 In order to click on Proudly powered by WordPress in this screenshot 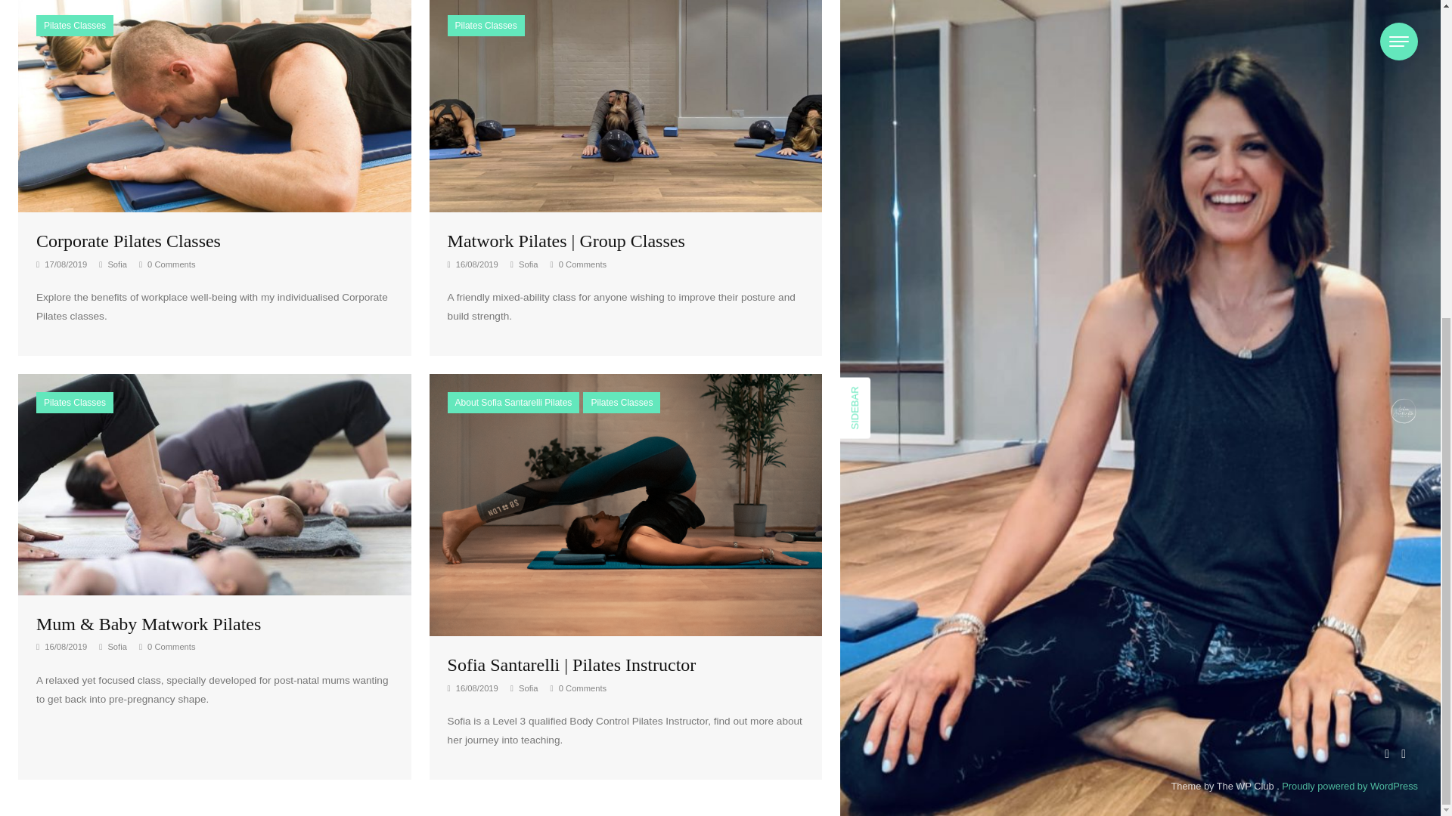, I will do `click(1350, 272)`.